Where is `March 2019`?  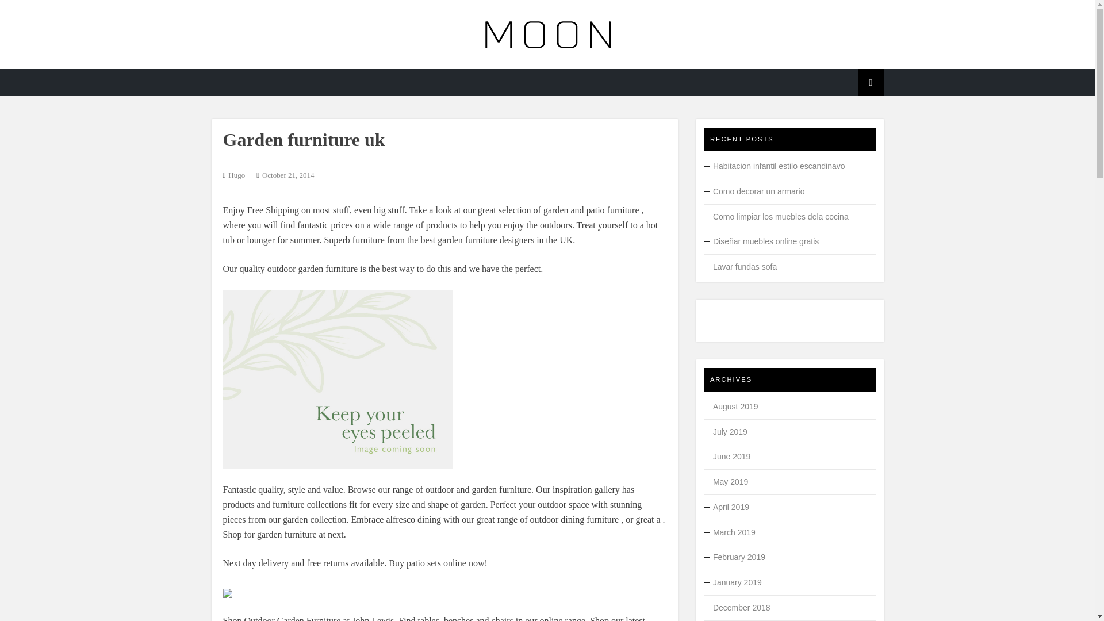 March 2019 is located at coordinates (729, 532).